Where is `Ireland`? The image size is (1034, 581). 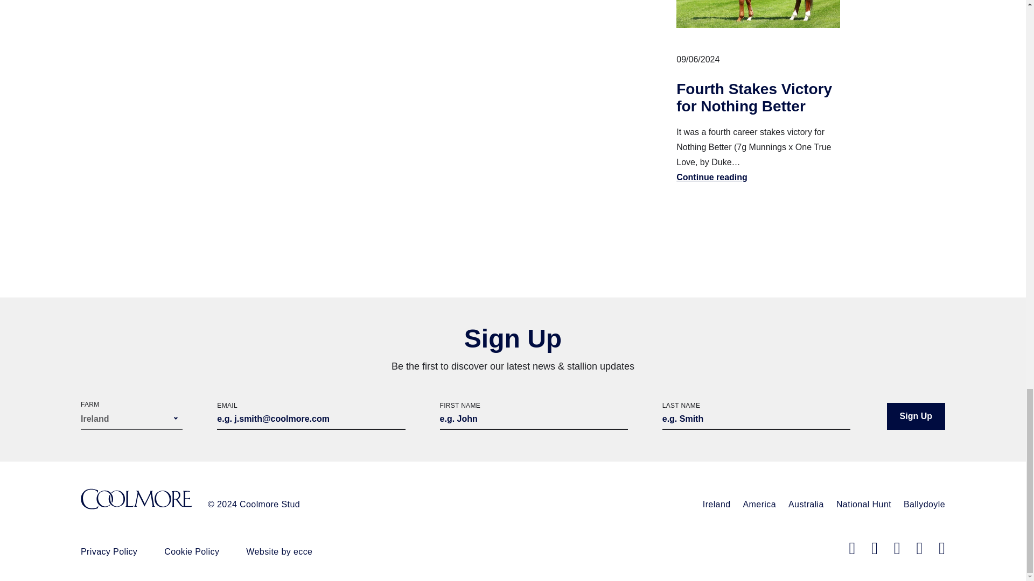 Ireland is located at coordinates (717, 504).